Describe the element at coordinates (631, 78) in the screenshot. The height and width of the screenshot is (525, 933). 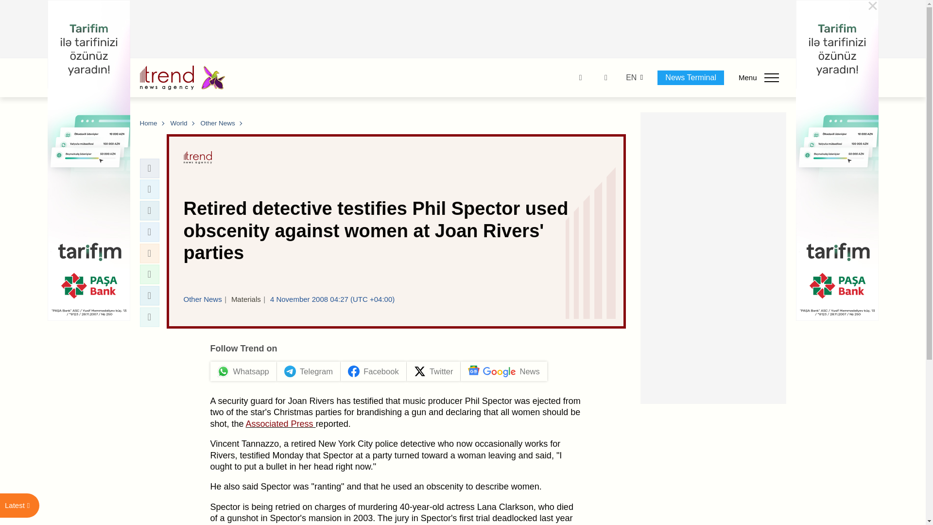
I see `EN` at that location.